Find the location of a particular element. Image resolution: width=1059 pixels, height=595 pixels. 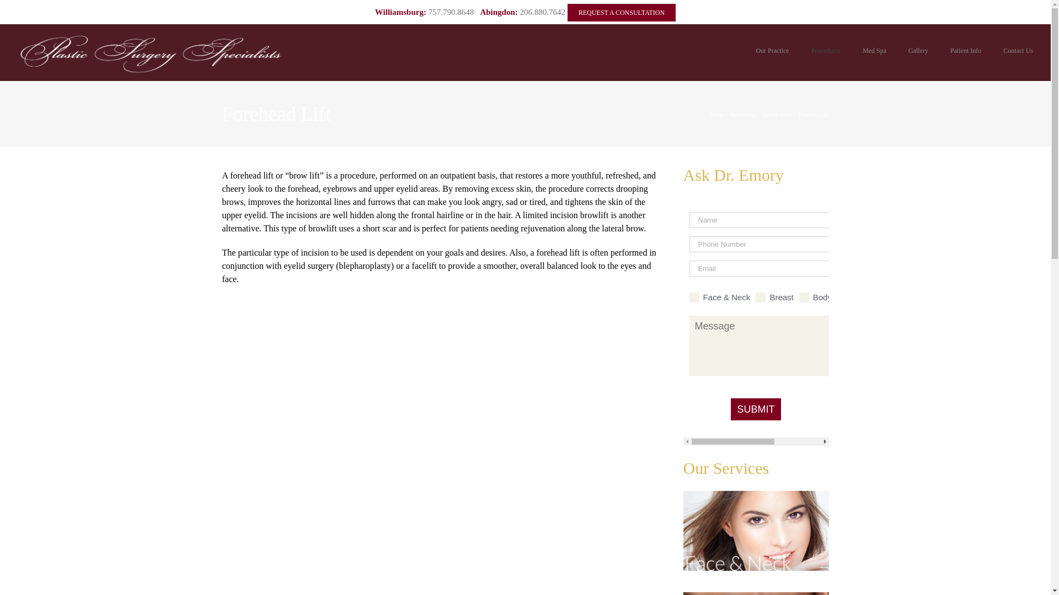

Breast is located at coordinates (761, 297).